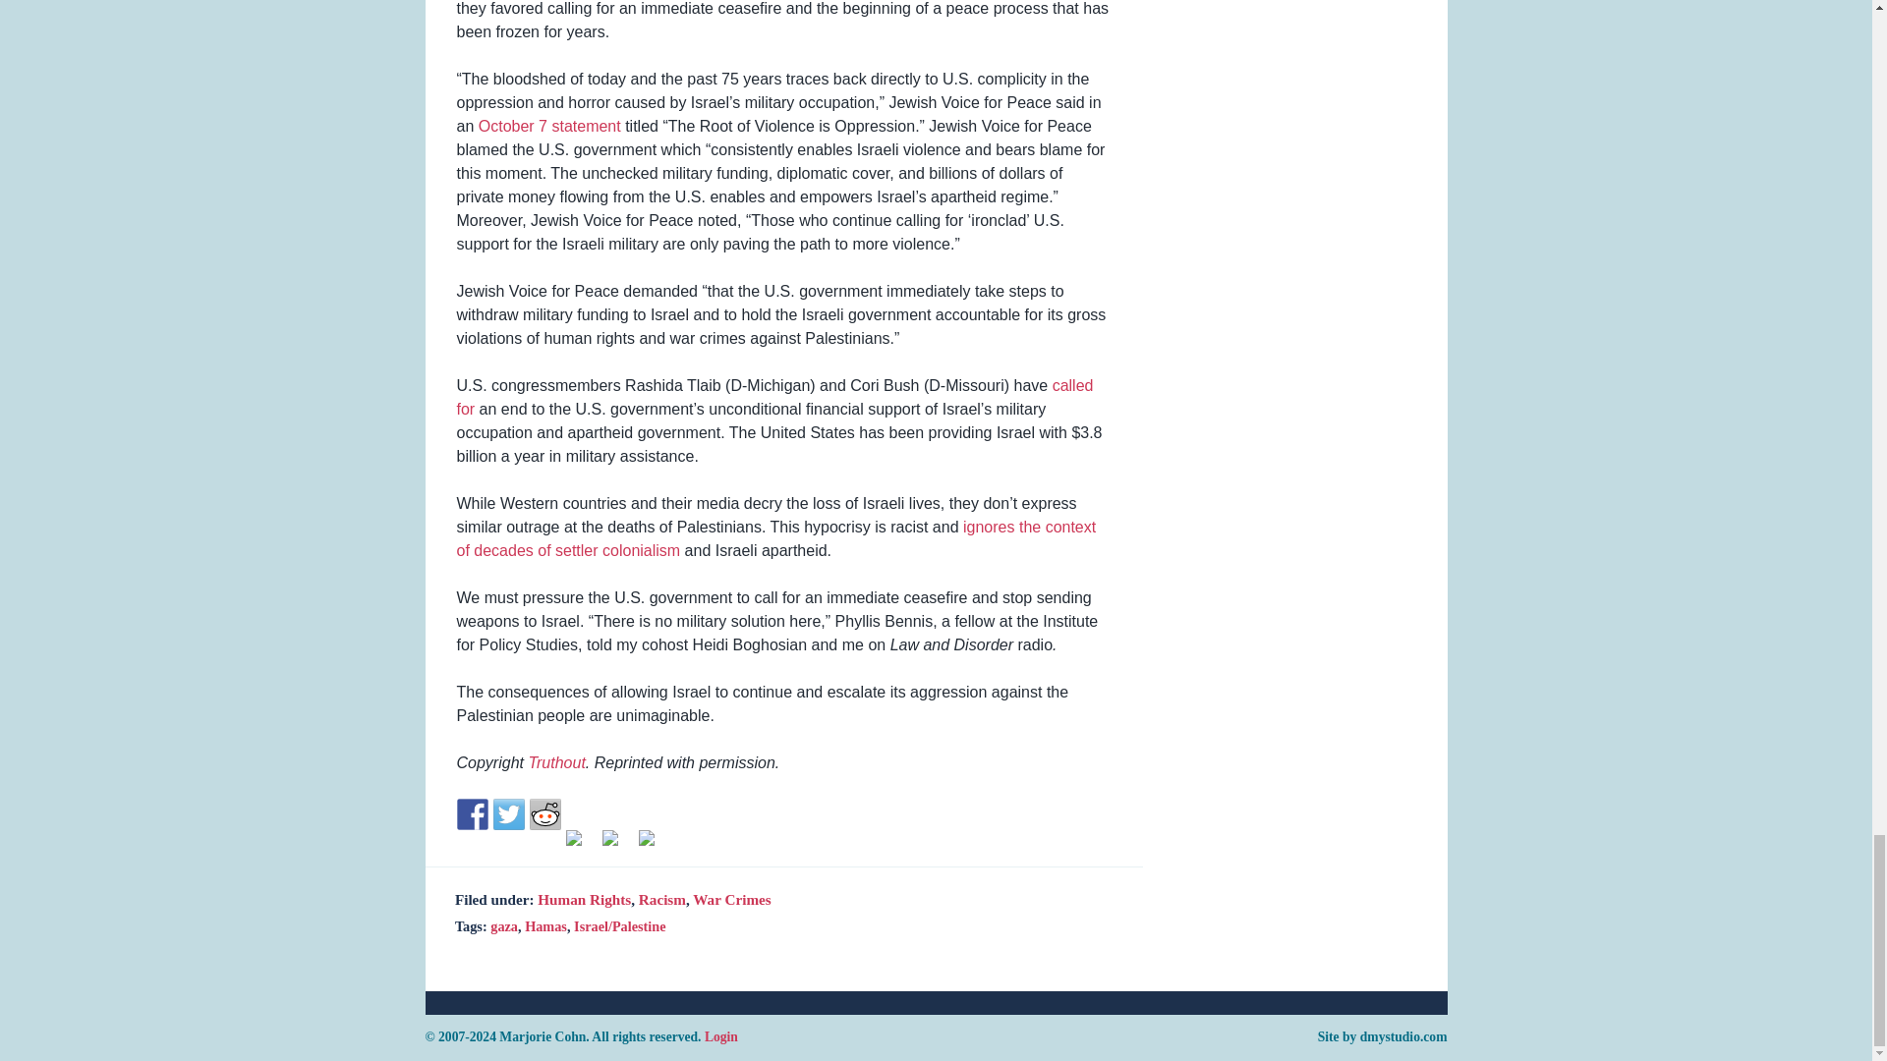  Describe the element at coordinates (582, 845) in the screenshot. I see `Pin it with Pinterest` at that location.